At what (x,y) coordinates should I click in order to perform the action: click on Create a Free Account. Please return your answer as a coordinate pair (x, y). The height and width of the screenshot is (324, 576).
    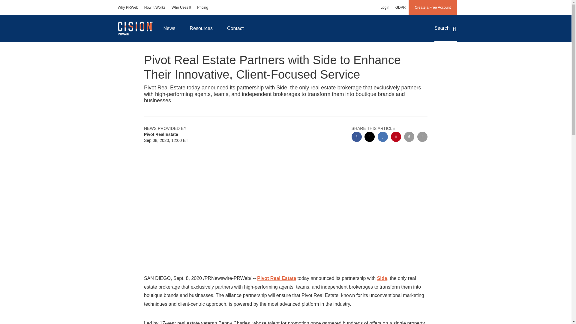
    Looking at the image, I should click on (433, 7).